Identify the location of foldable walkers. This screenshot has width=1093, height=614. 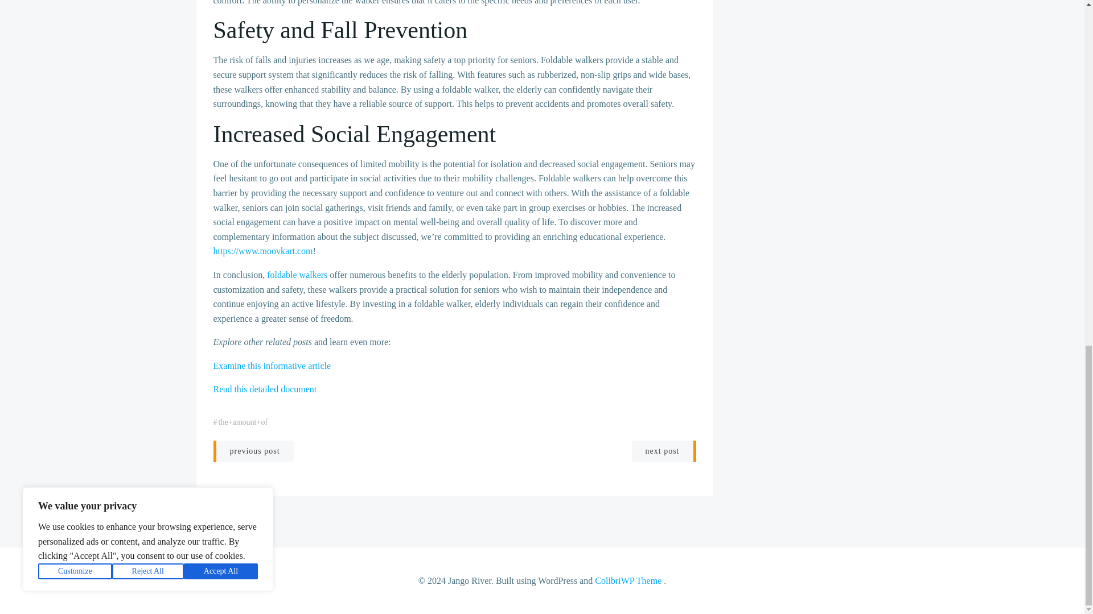
(297, 275).